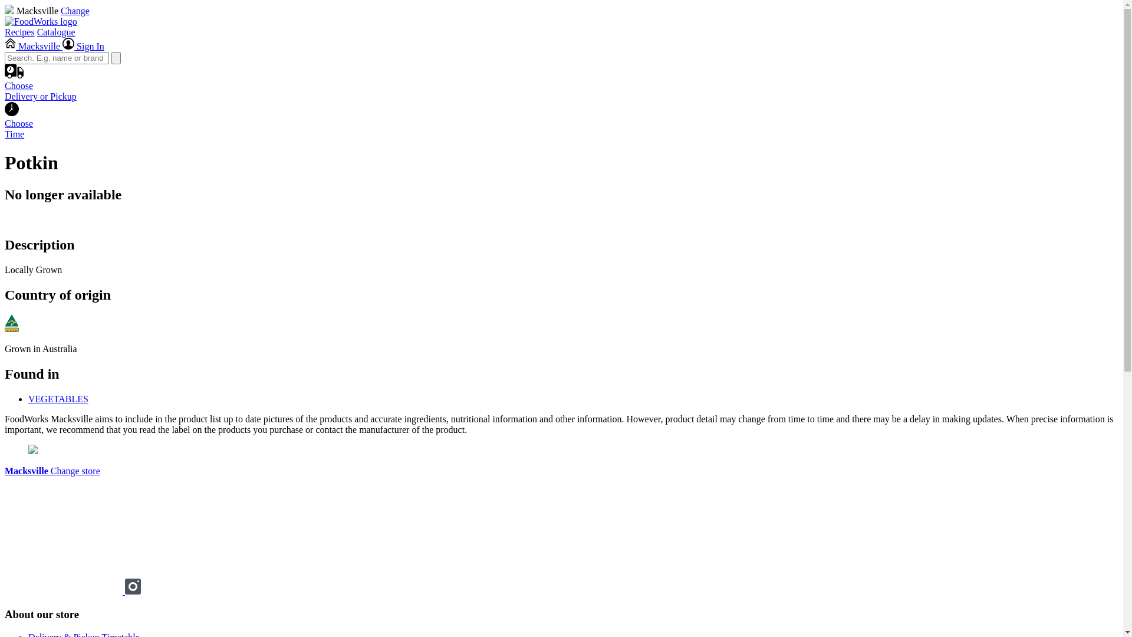 This screenshot has height=637, width=1132. I want to click on Instagram foodworks_aus, so click(133, 591).